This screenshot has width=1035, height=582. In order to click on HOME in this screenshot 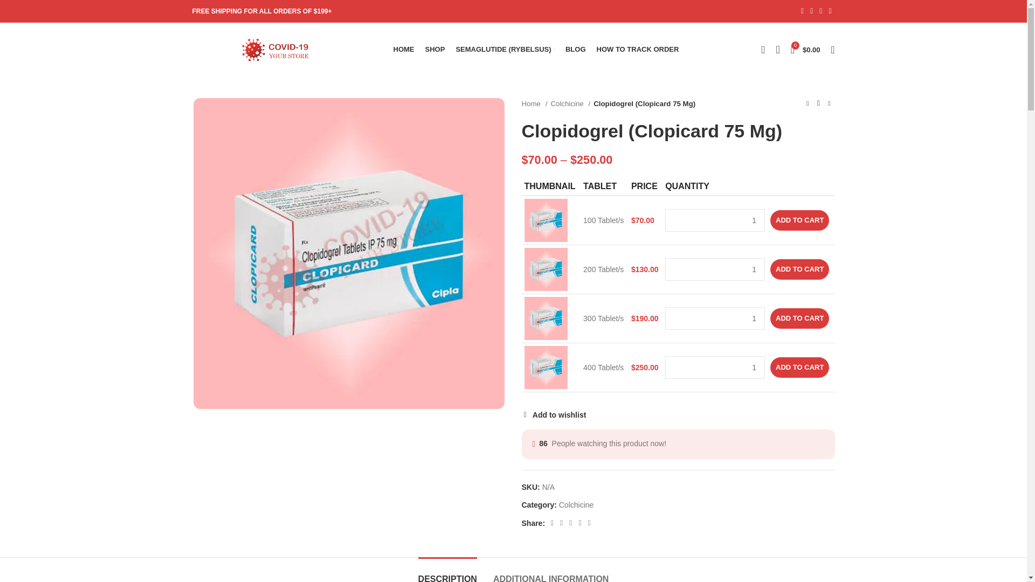, I will do `click(404, 50)`.